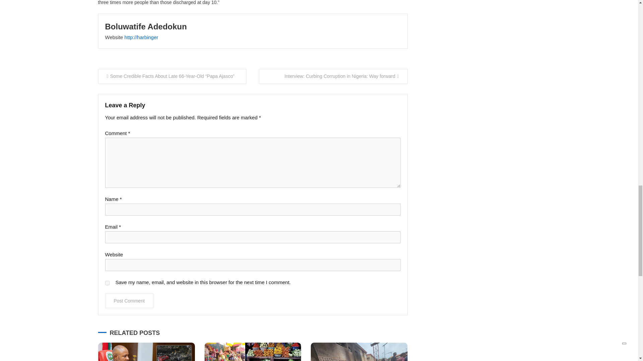  I want to click on yes, so click(107, 283).